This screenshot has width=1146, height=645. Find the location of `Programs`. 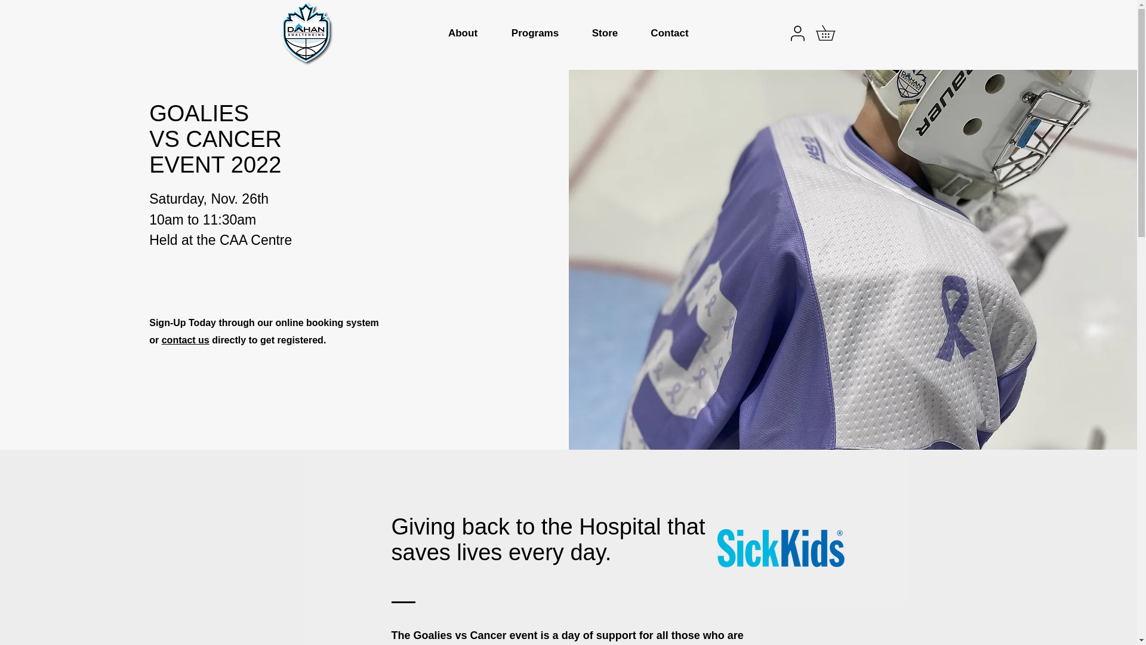

Programs is located at coordinates (534, 33).